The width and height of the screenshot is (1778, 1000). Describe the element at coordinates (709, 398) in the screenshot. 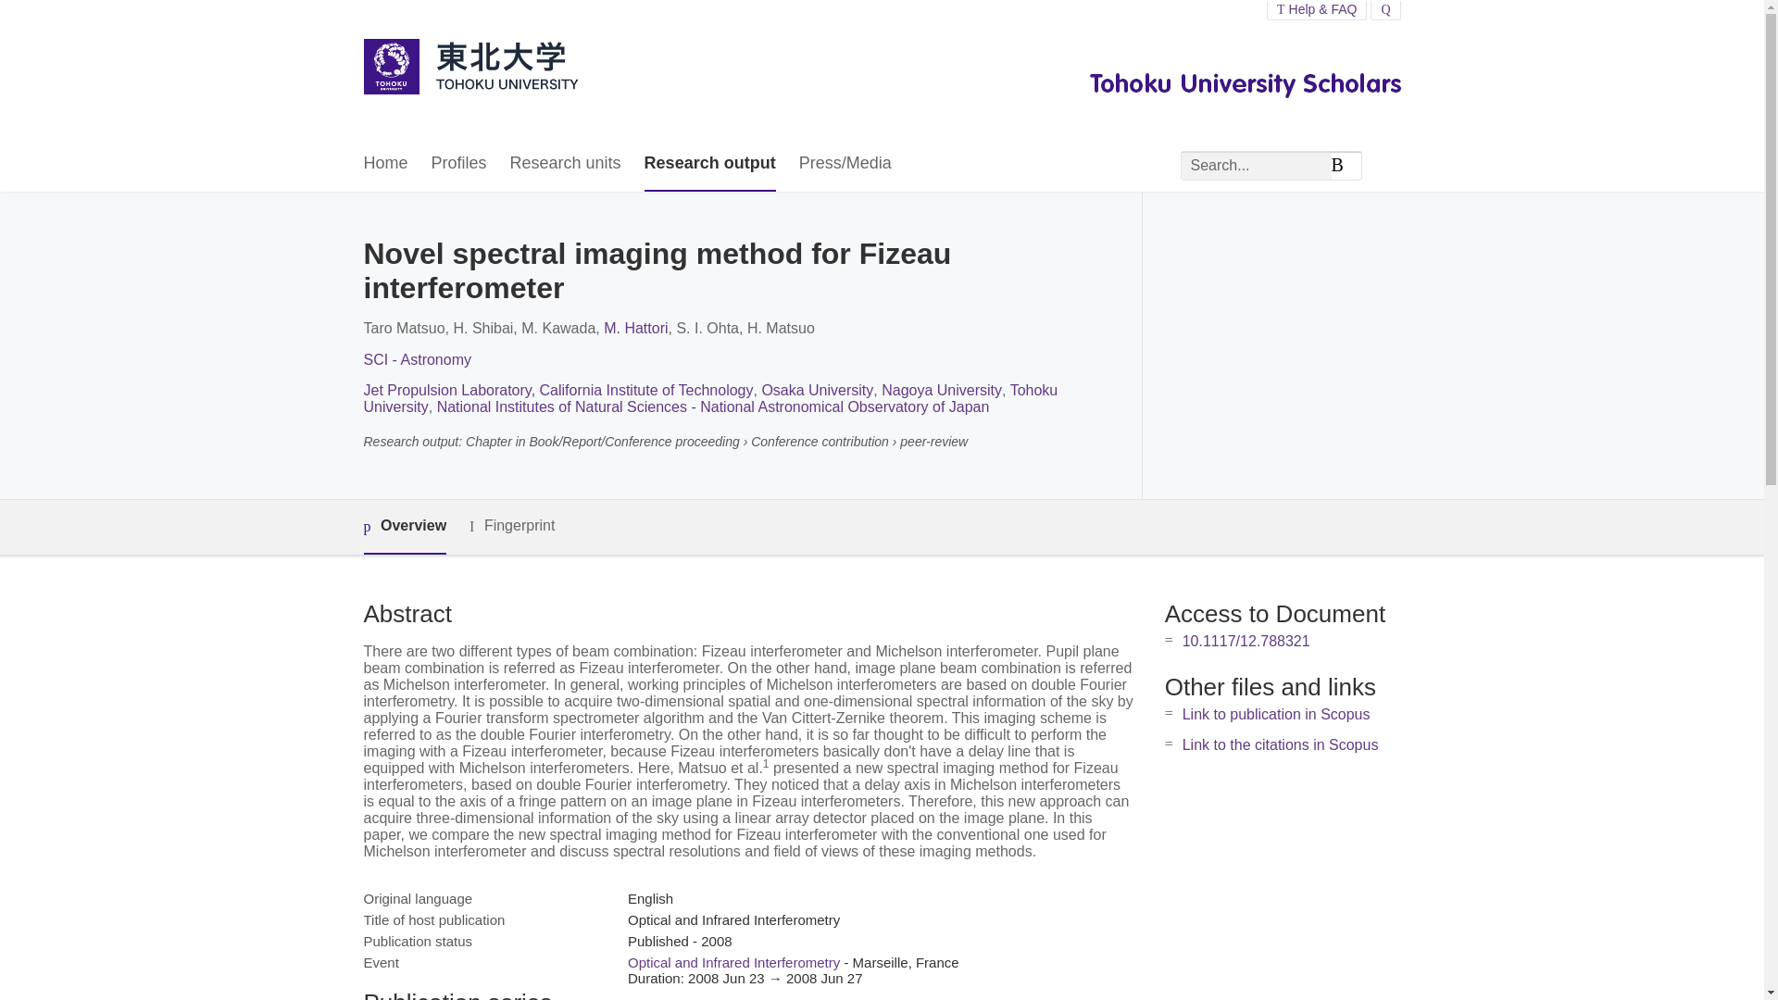

I see `Tohoku University` at that location.